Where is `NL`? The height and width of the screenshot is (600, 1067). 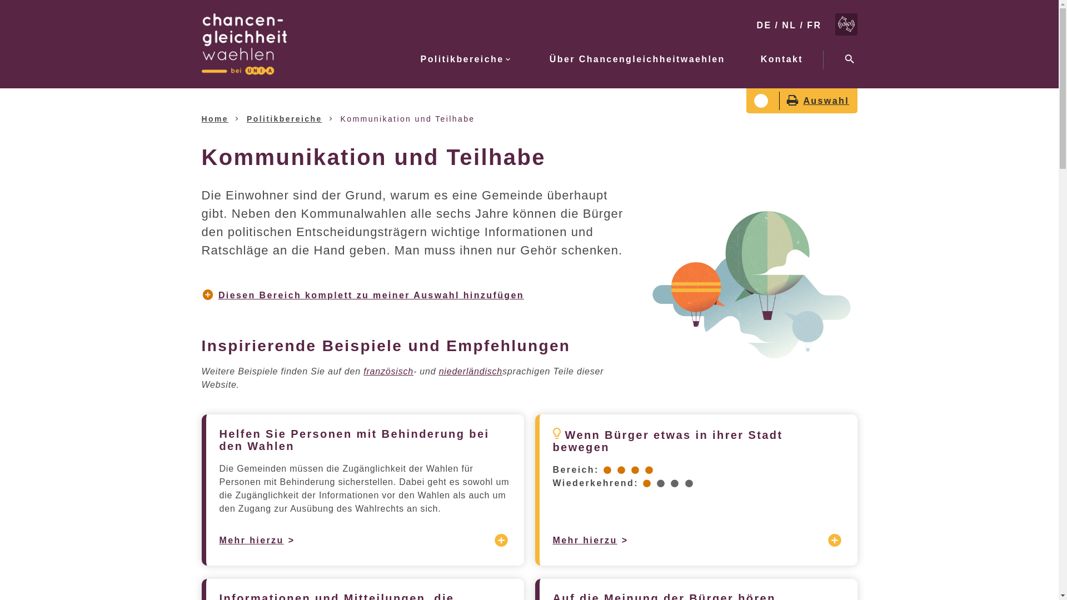
NL is located at coordinates (789, 24).